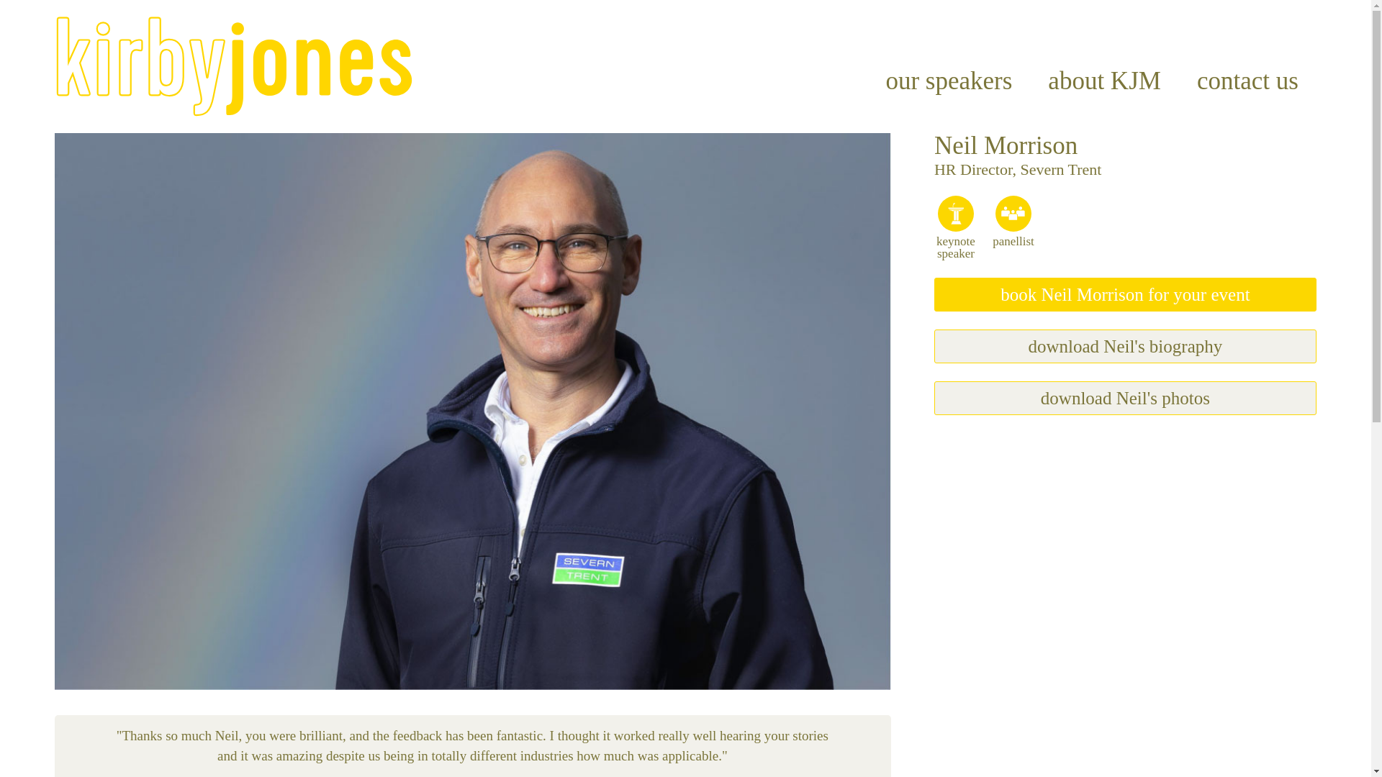 The width and height of the screenshot is (1382, 777). Describe the element at coordinates (1125, 398) in the screenshot. I see `download Neil's photos` at that location.